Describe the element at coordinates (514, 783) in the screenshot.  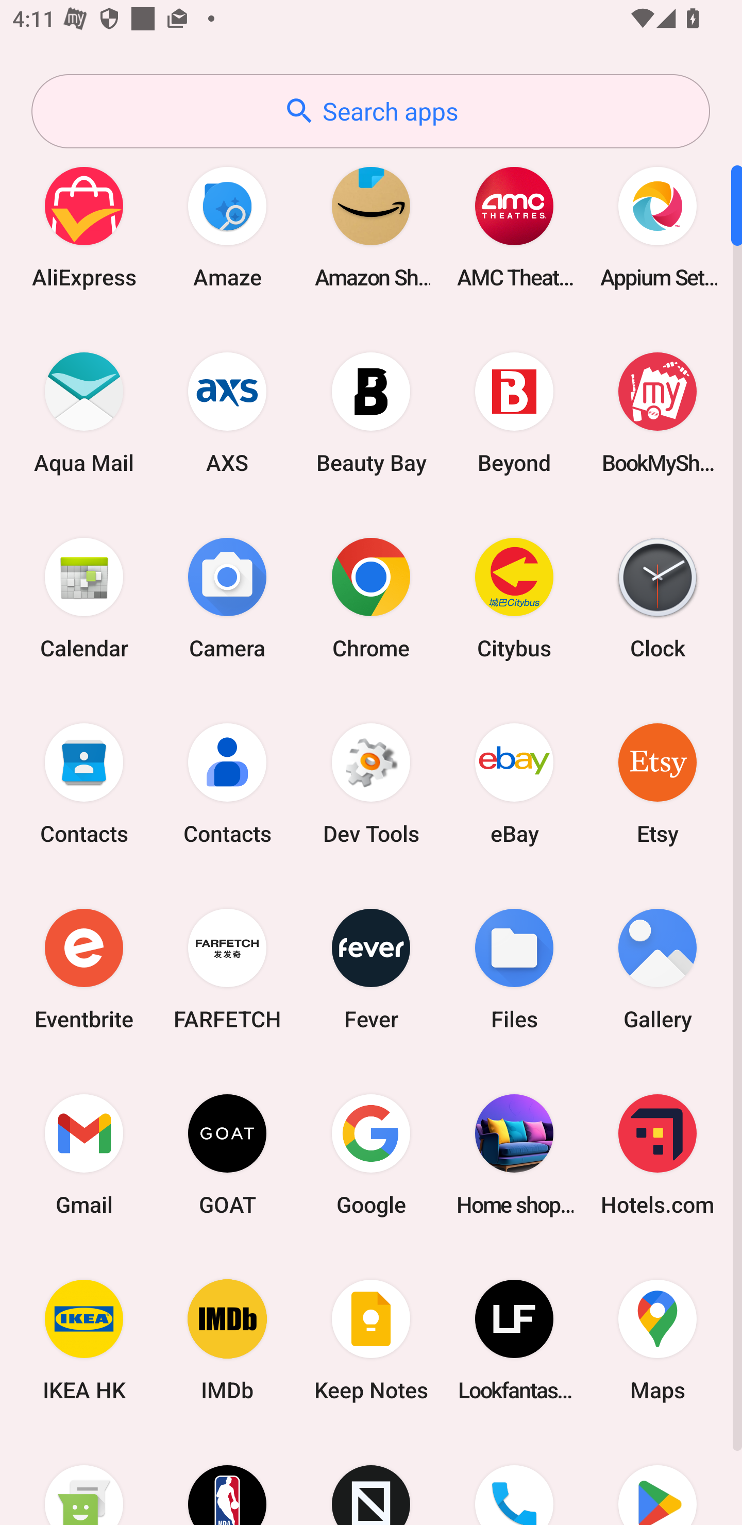
I see `eBay` at that location.